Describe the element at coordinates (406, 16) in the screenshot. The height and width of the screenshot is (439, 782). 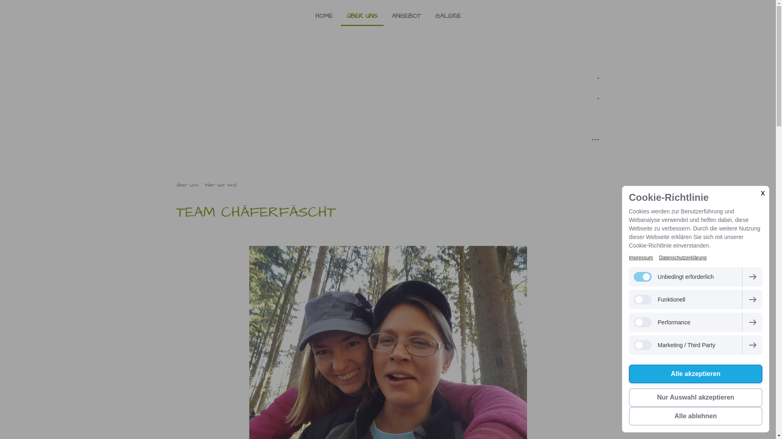
I see `ANGEBOT` at that location.